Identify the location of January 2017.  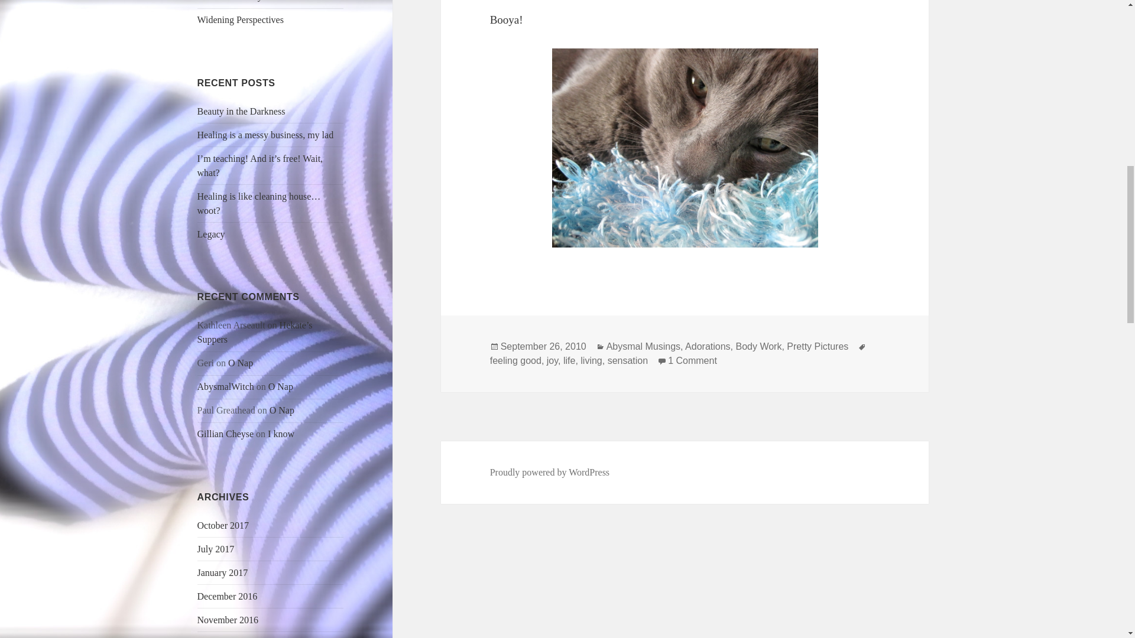
(223, 573).